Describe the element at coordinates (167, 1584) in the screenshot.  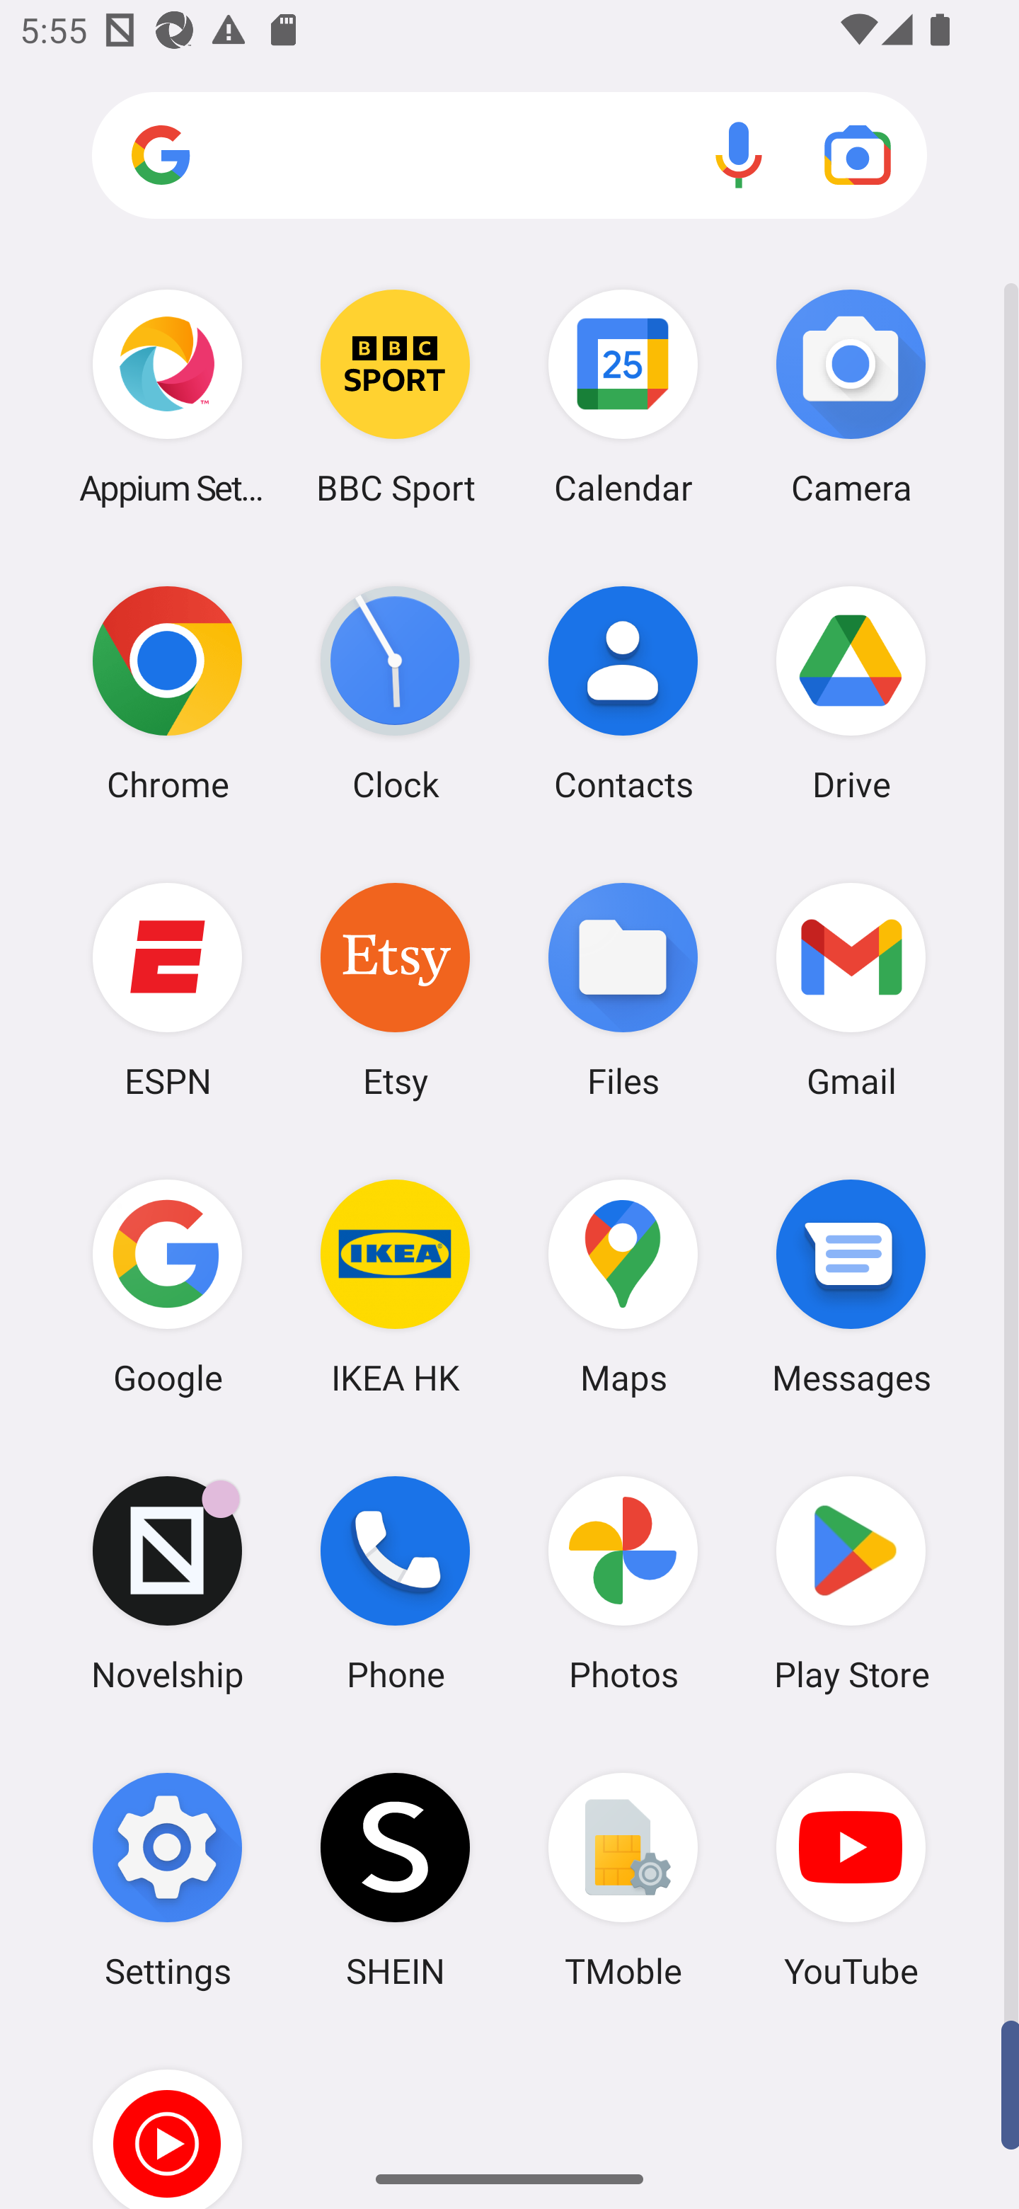
I see `Novelship Novelship has 2 notifications` at that location.